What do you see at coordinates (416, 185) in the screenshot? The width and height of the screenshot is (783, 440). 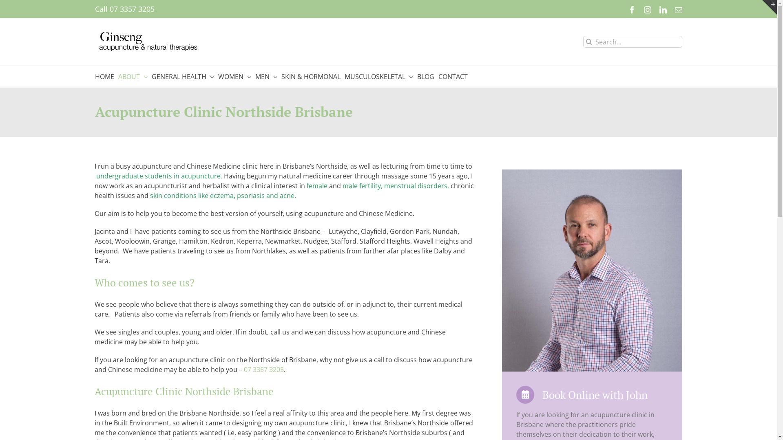 I see `menstrual disorders` at bounding box center [416, 185].